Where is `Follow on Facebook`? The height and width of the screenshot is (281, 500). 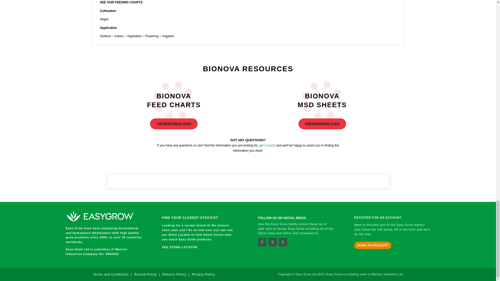 Follow on Facebook is located at coordinates (262, 242).